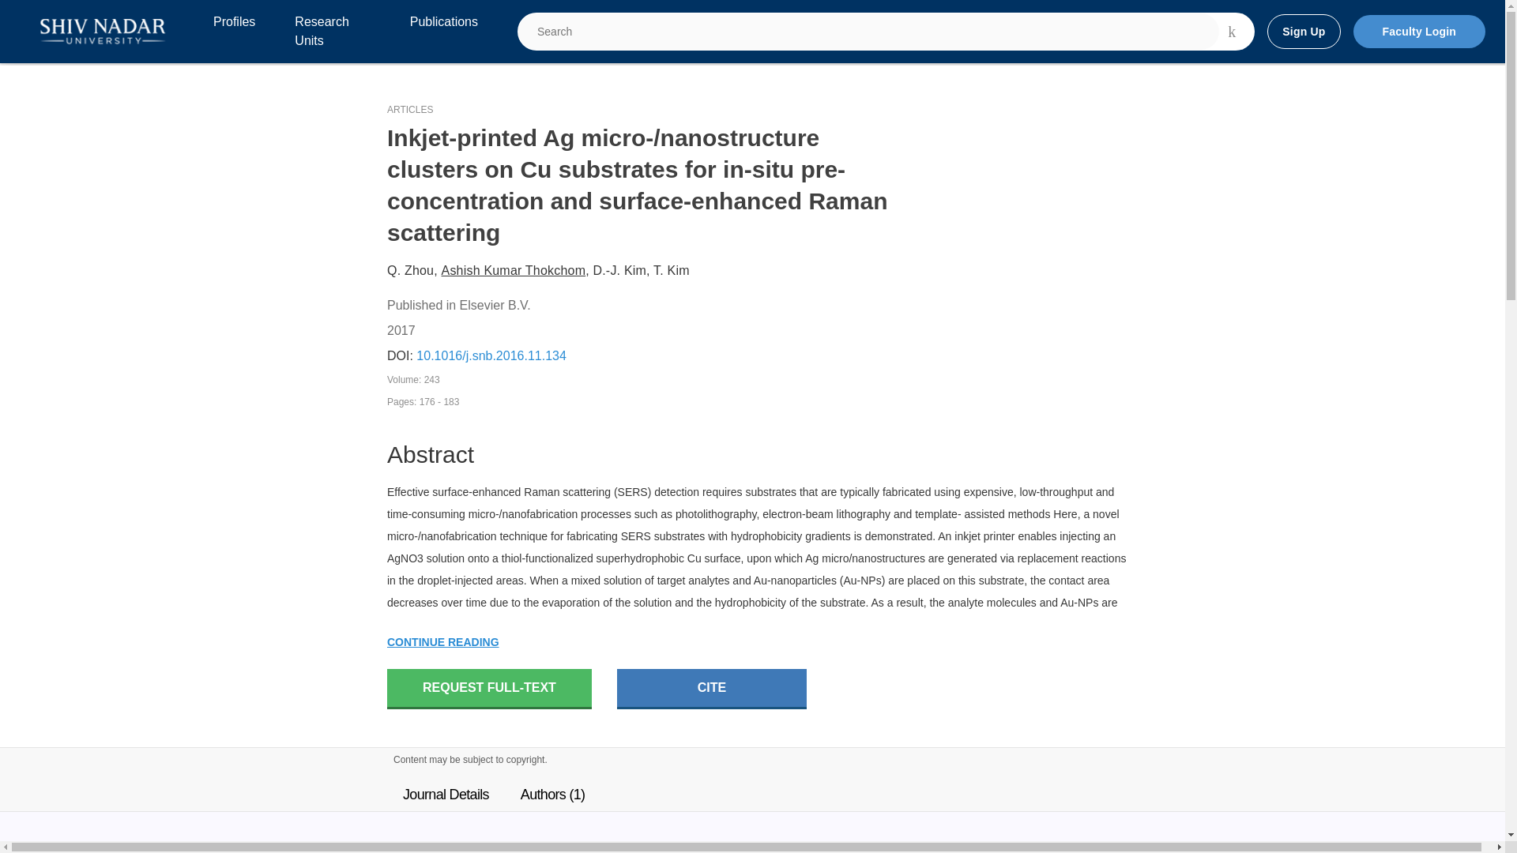 This screenshot has width=1517, height=853. Describe the element at coordinates (103, 32) in the screenshot. I see `Institution logo` at that location.